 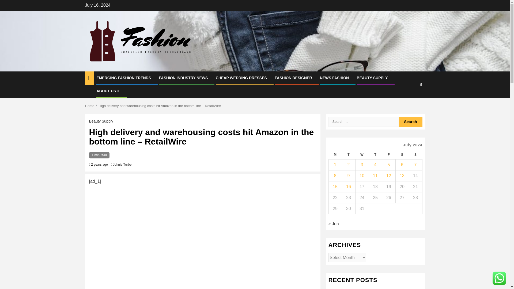 I want to click on EMERGING FASHION TRENDS, so click(x=124, y=78).